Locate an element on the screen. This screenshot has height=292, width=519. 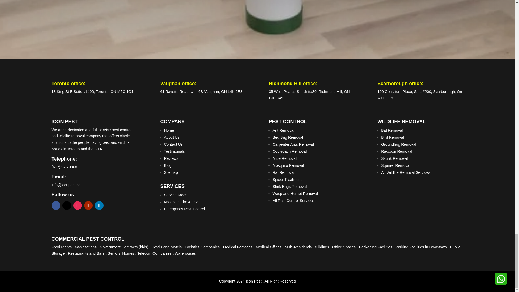
Mosquito Removal is located at coordinates (288, 165).